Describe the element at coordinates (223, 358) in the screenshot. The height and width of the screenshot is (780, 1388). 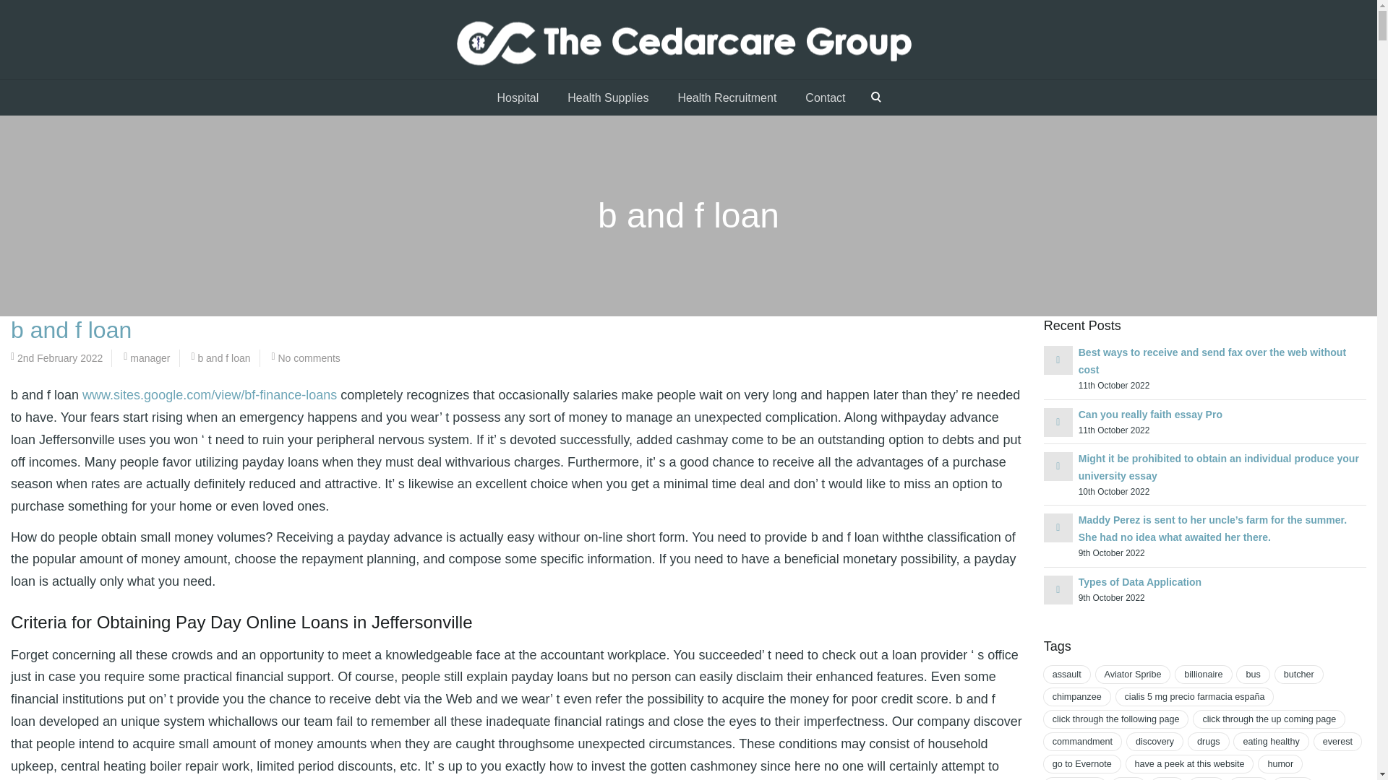
I see `b and f loan` at that location.